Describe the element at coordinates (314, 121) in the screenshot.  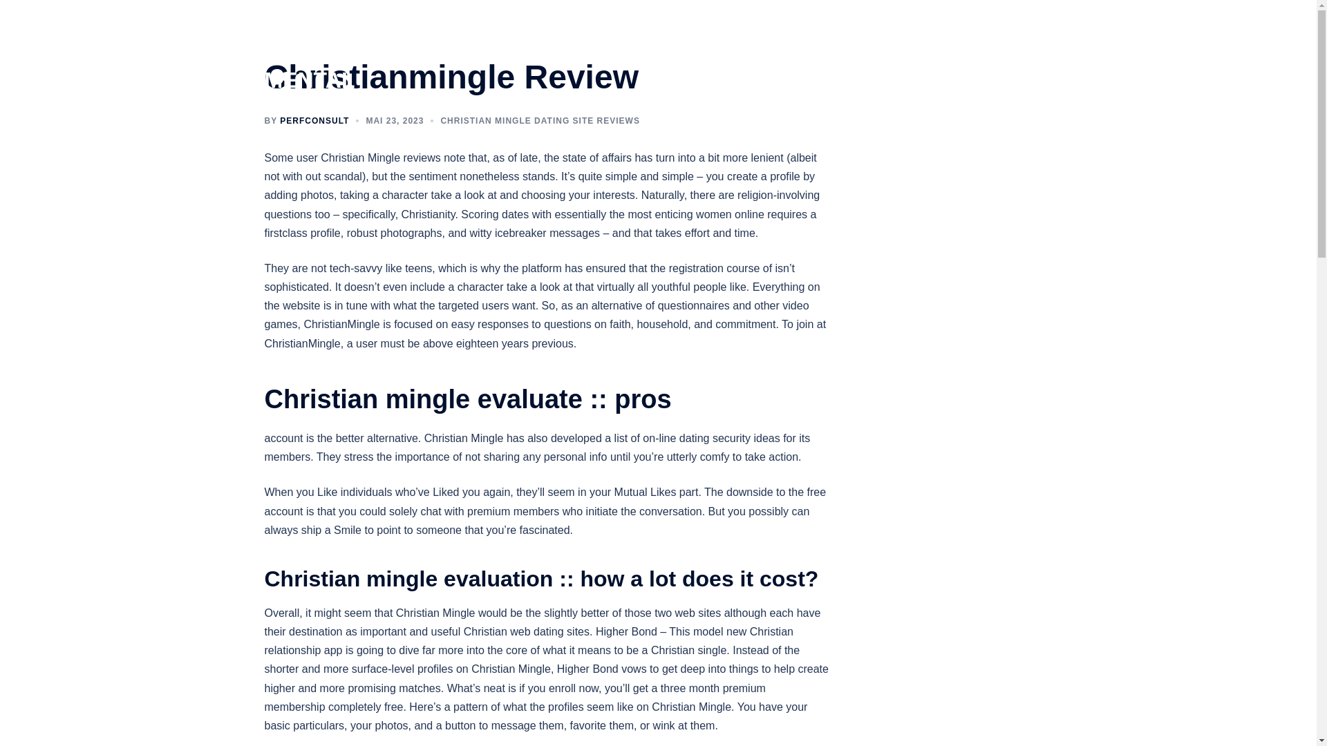
I see `PERFCONSULT` at that location.